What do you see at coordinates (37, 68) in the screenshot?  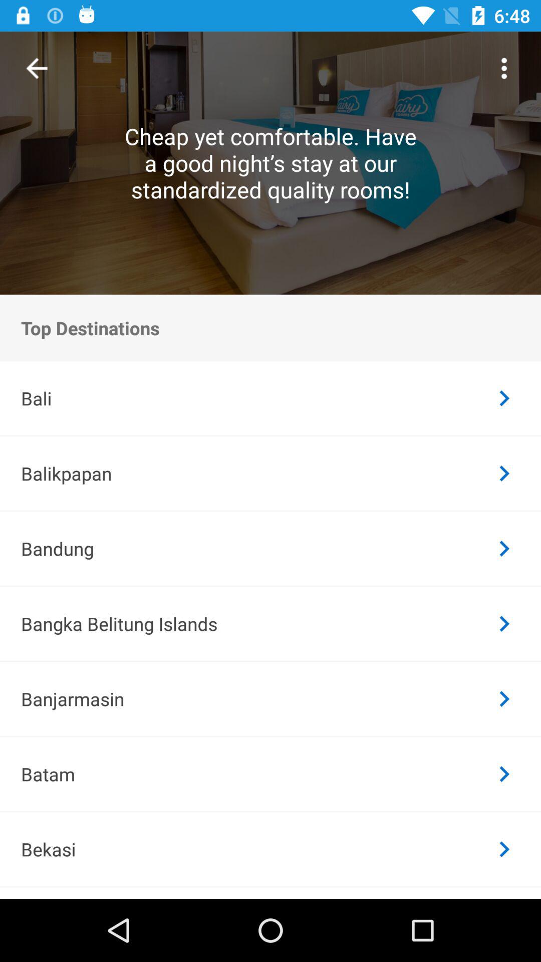 I see `tap item above top destinations icon` at bounding box center [37, 68].